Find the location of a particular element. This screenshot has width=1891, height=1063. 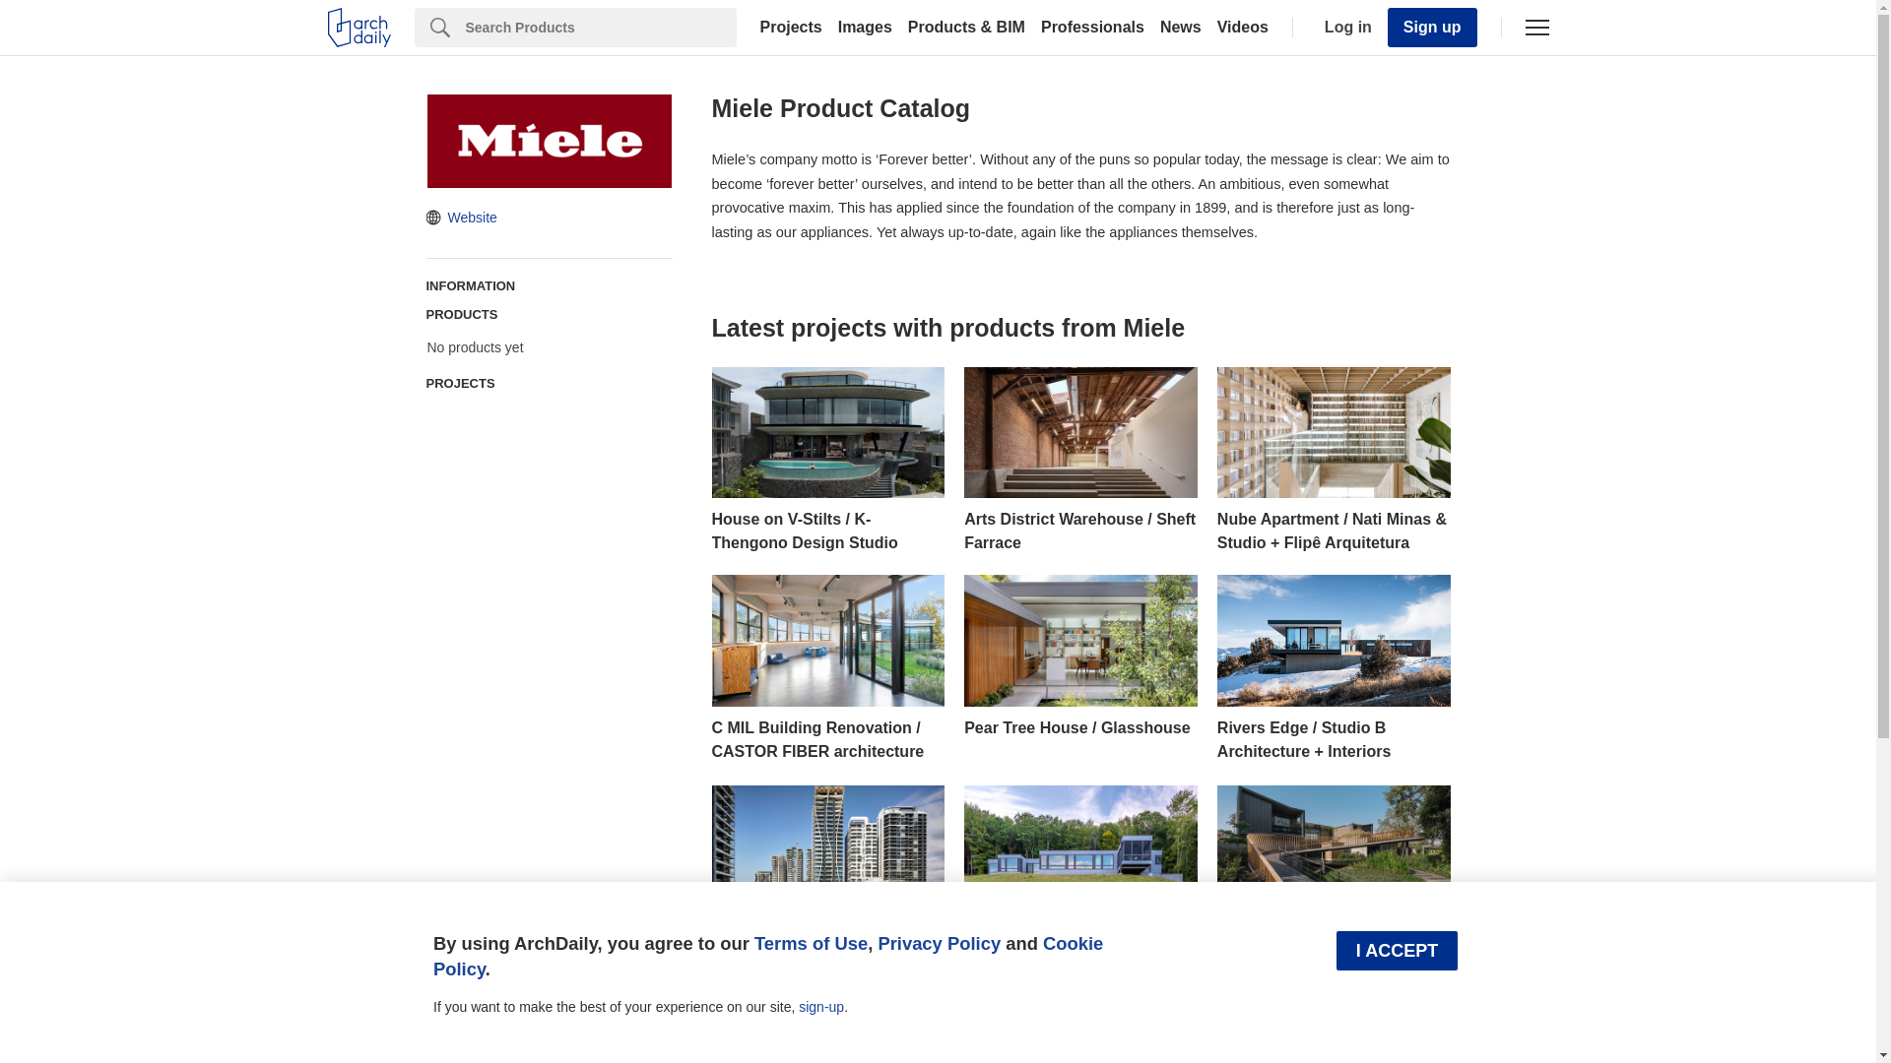

Log in is located at coordinates (1343, 28).